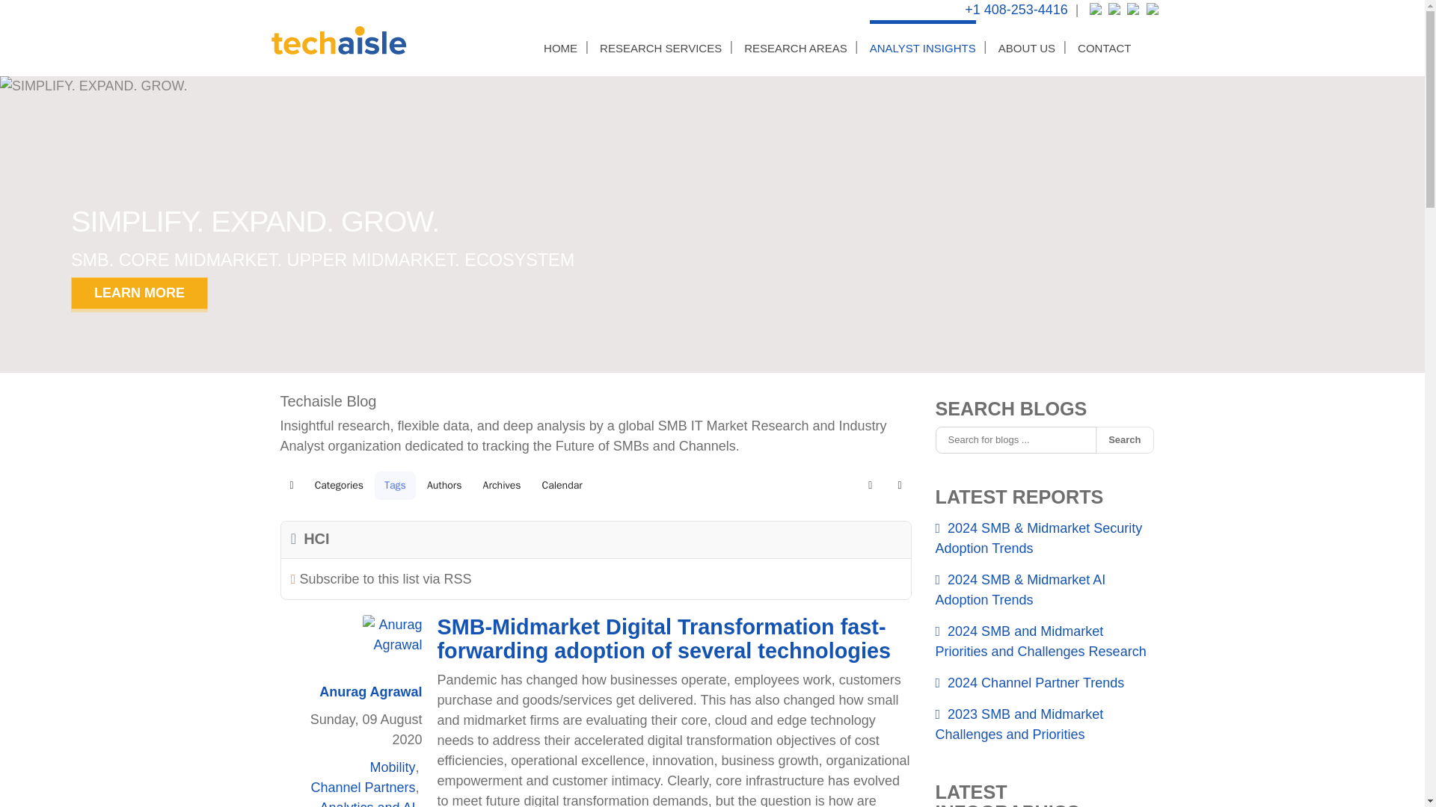 The height and width of the screenshot is (807, 1436). Describe the element at coordinates (1153, 10) in the screenshot. I see `blog image` at that location.